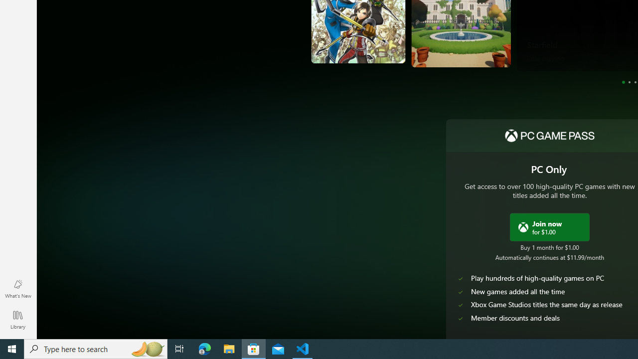 Image resolution: width=638 pixels, height=359 pixels. I want to click on What's New, so click(18, 288).